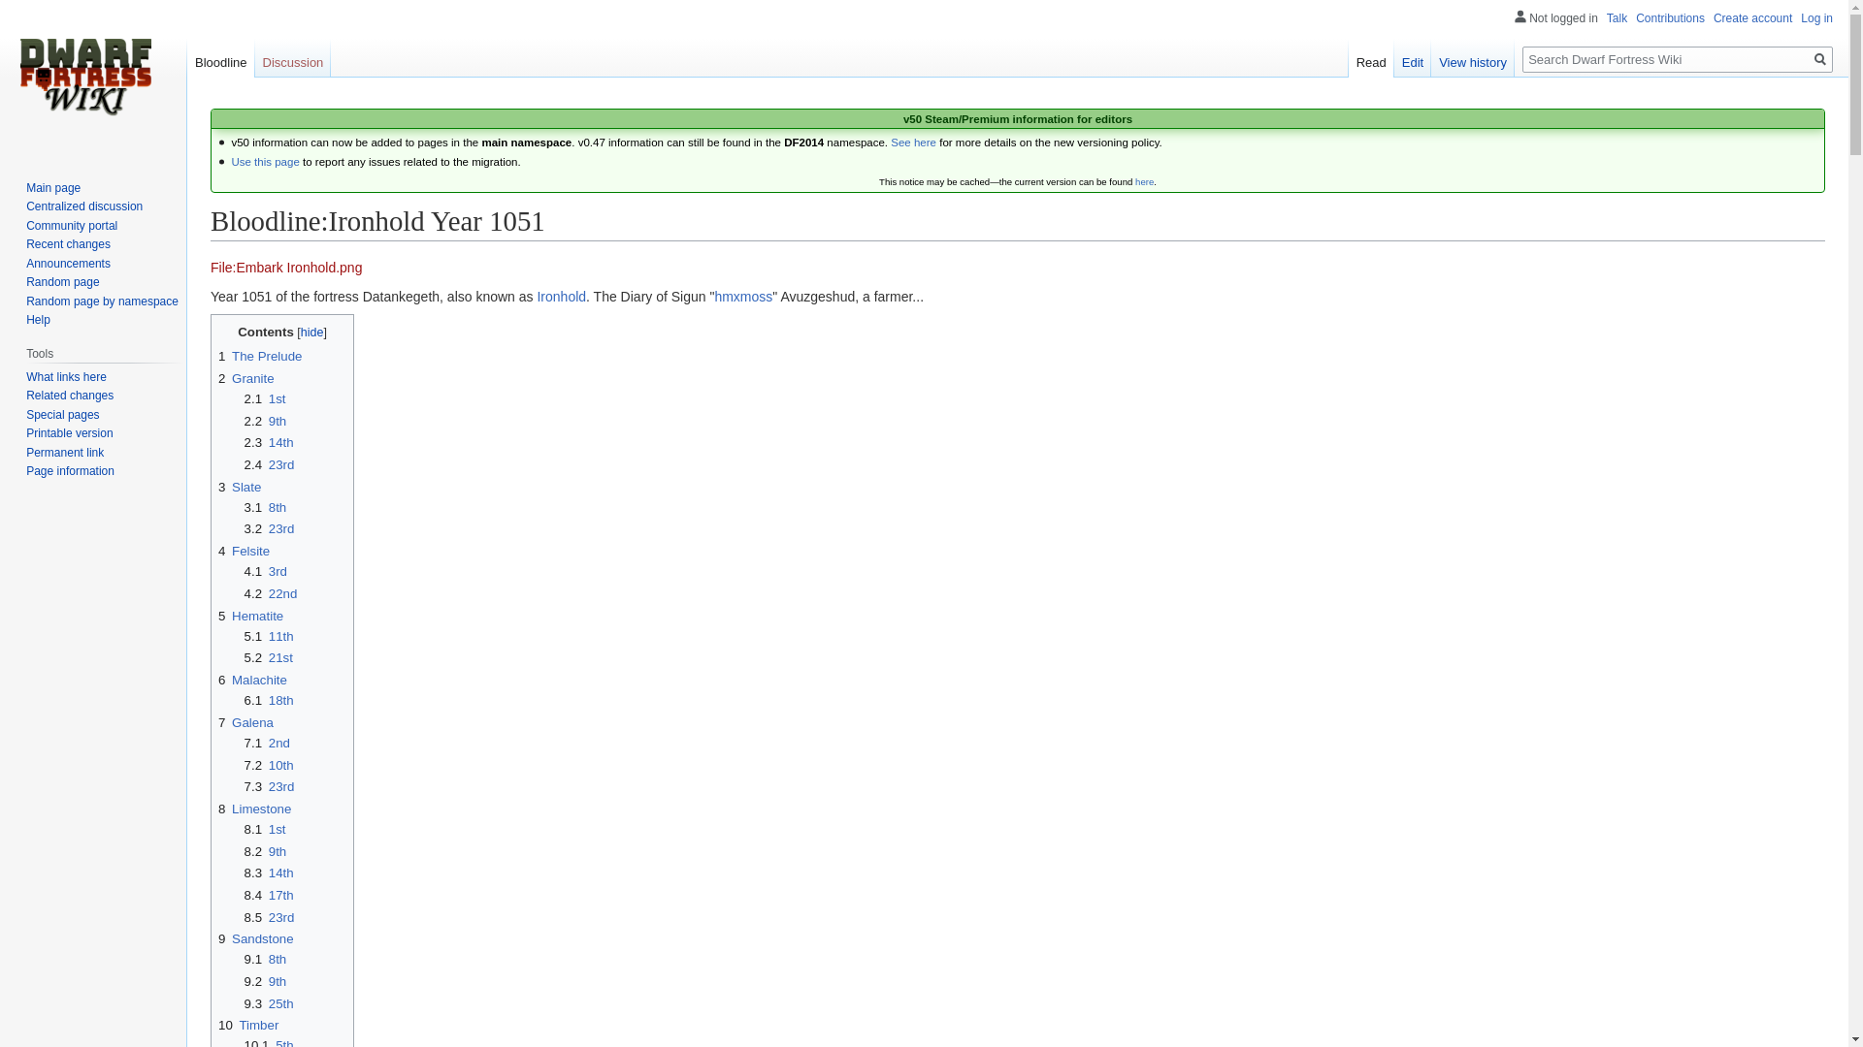  What do you see at coordinates (1143, 182) in the screenshot?
I see `here` at bounding box center [1143, 182].